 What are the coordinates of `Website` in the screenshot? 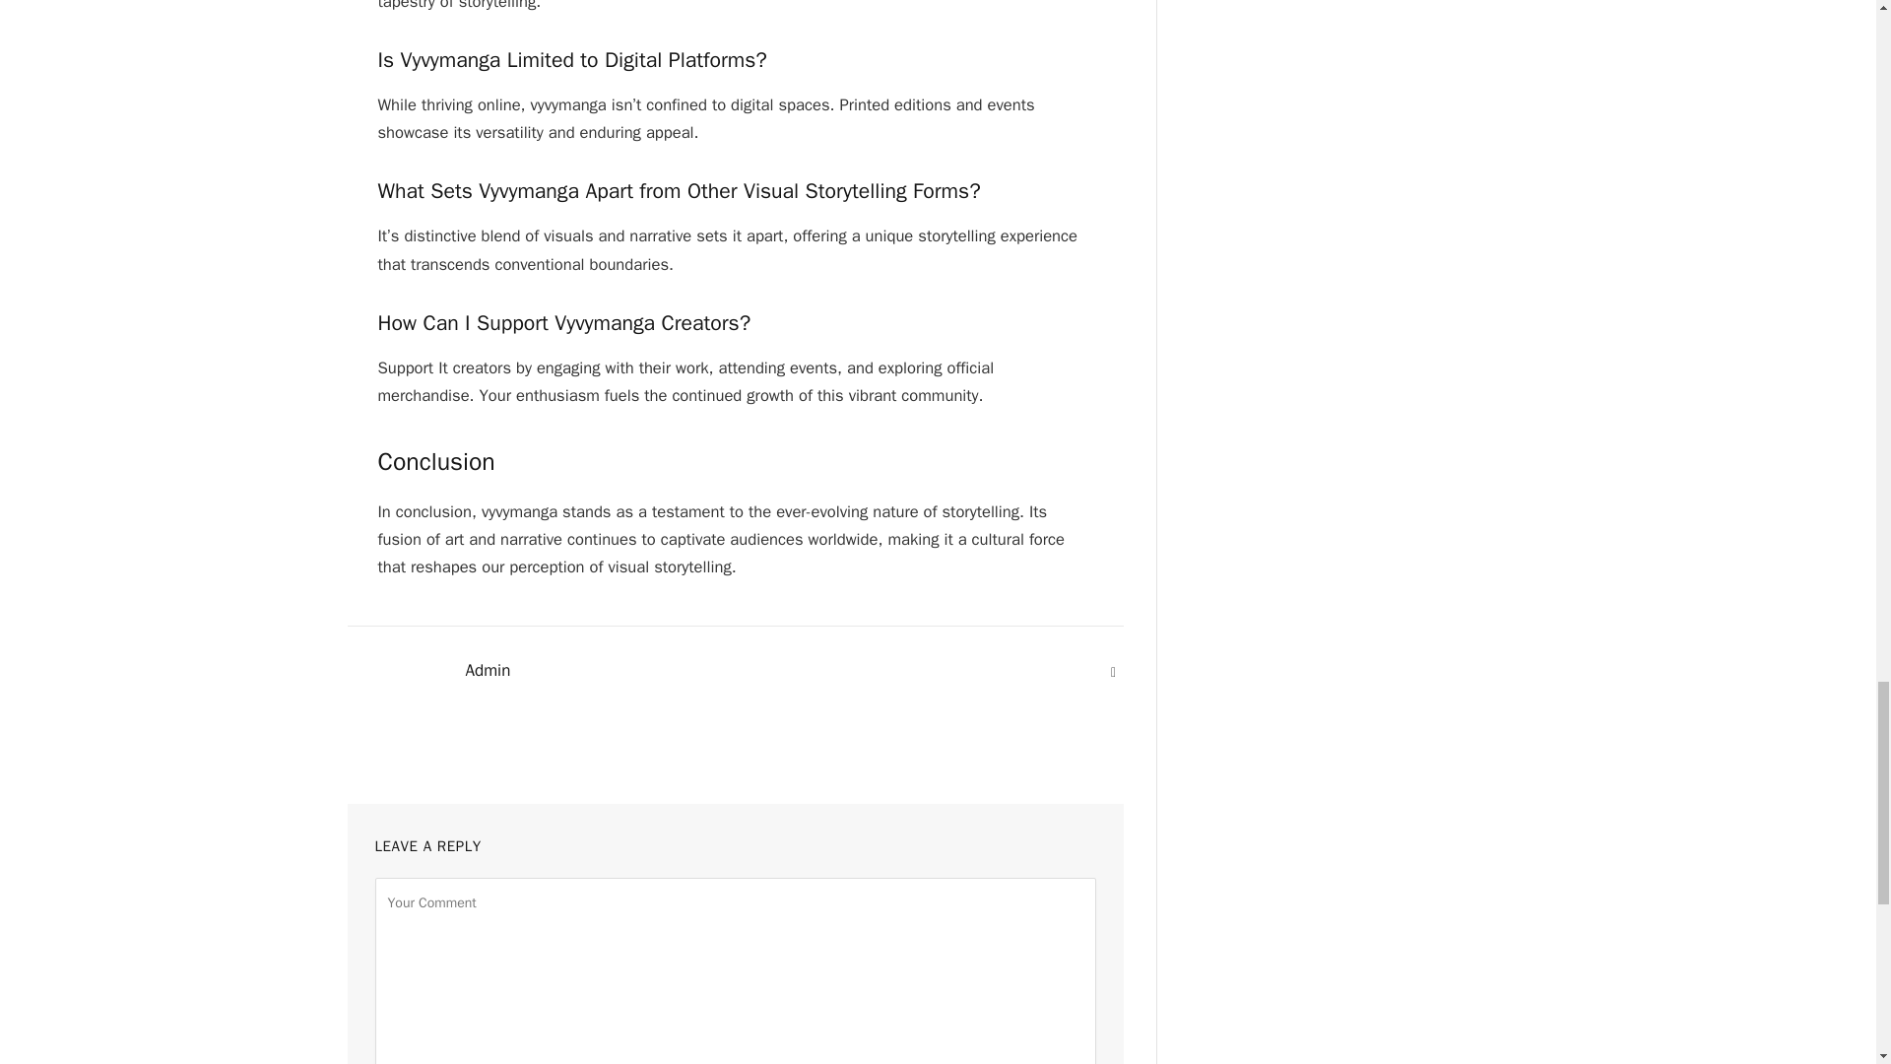 It's located at (1113, 672).